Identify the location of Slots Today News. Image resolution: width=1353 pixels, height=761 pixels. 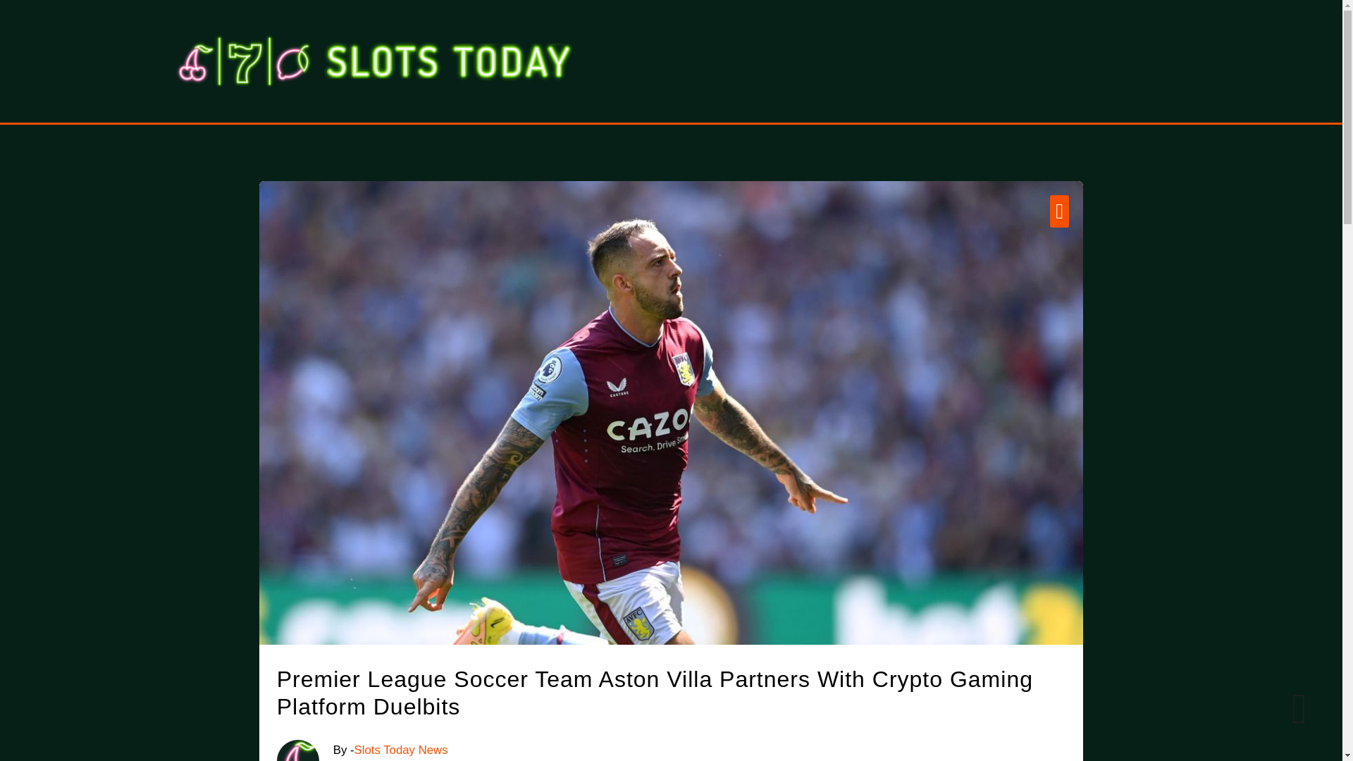
(401, 750).